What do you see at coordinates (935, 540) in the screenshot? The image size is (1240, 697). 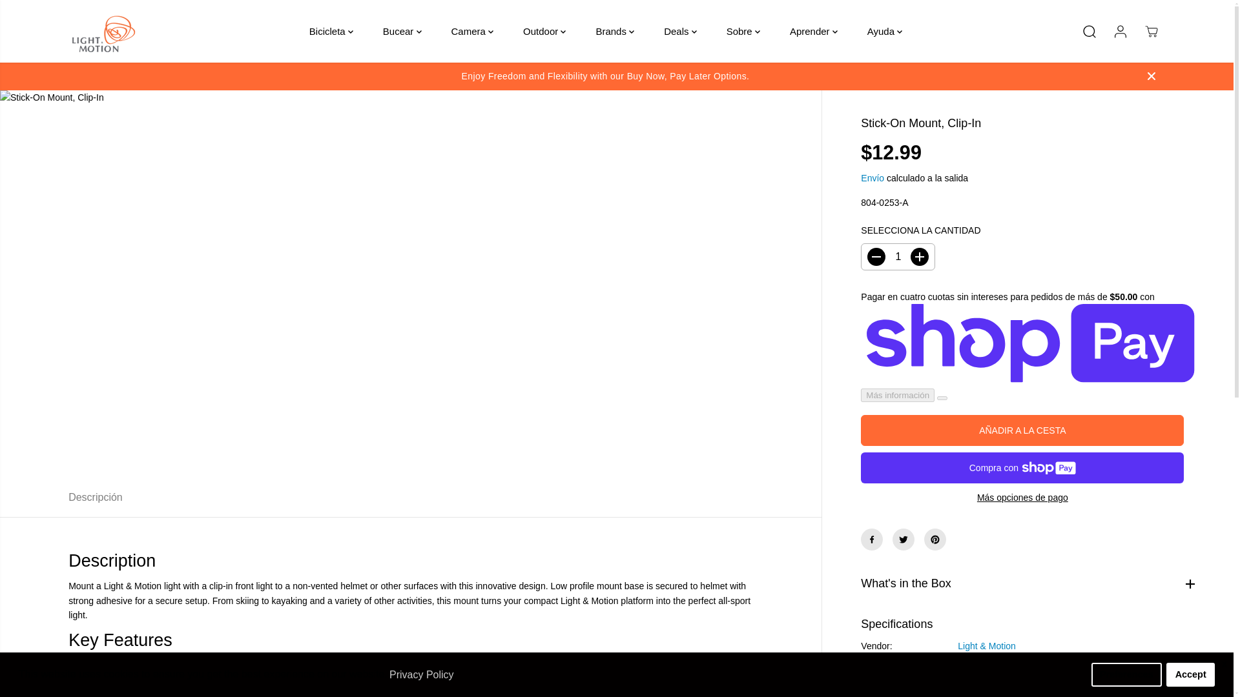 I see `Pinterest` at bounding box center [935, 540].